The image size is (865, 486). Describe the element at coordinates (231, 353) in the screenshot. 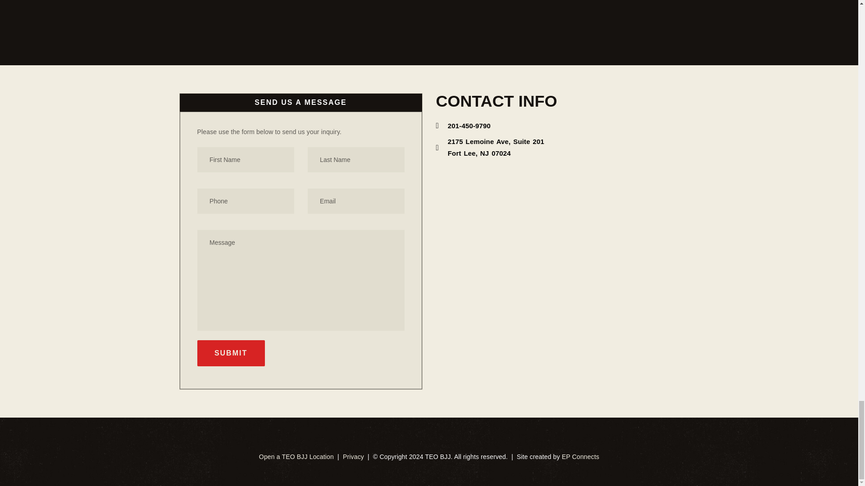

I see `submit` at that location.